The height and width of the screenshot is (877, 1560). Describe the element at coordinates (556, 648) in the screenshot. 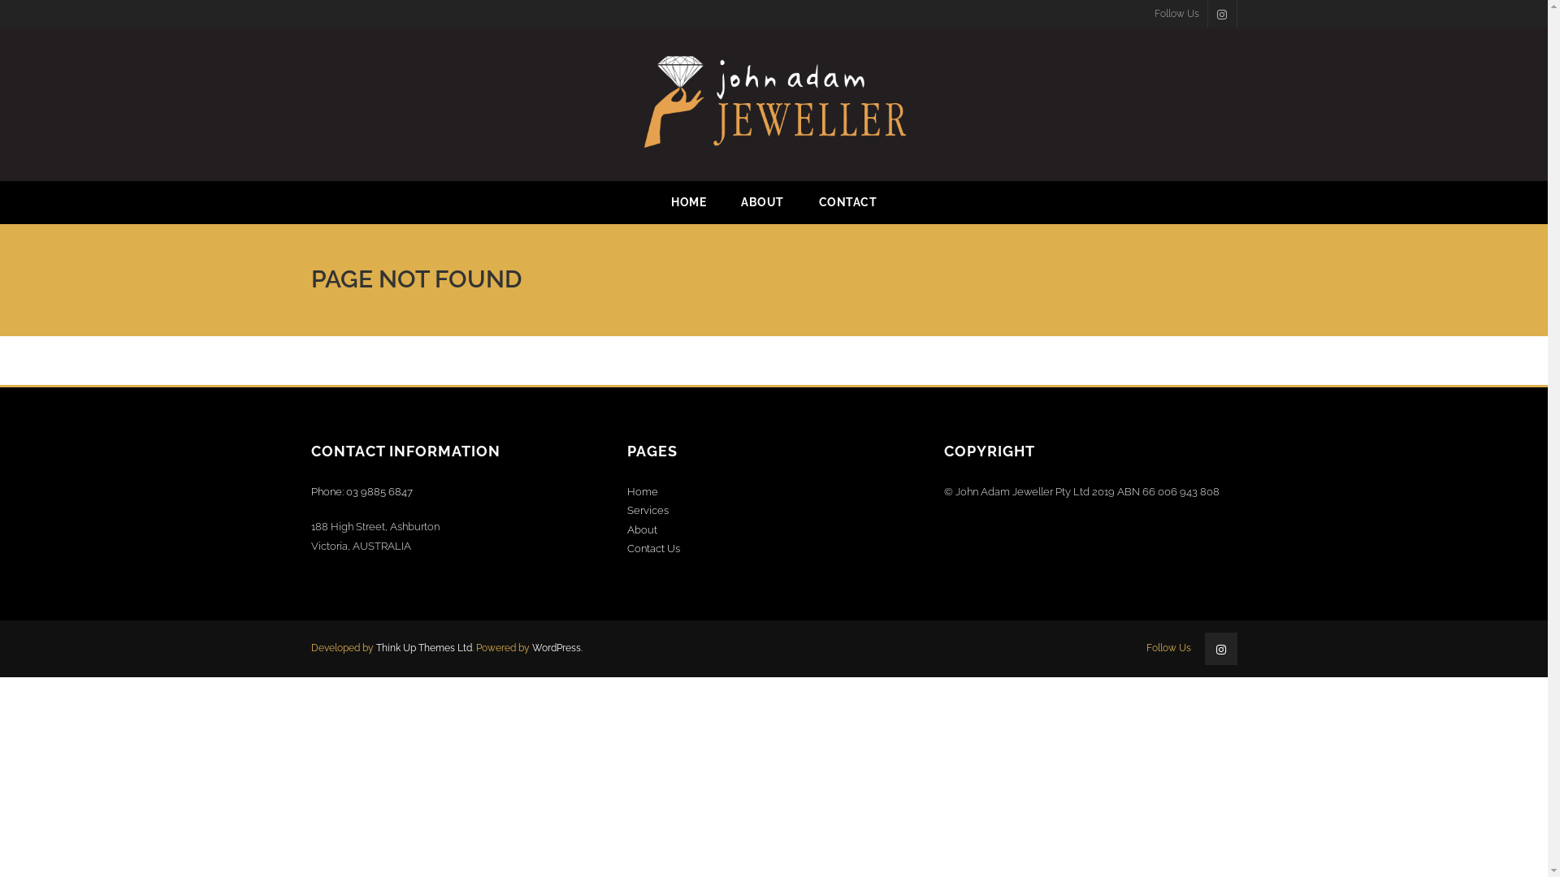

I see `WordPress` at that location.